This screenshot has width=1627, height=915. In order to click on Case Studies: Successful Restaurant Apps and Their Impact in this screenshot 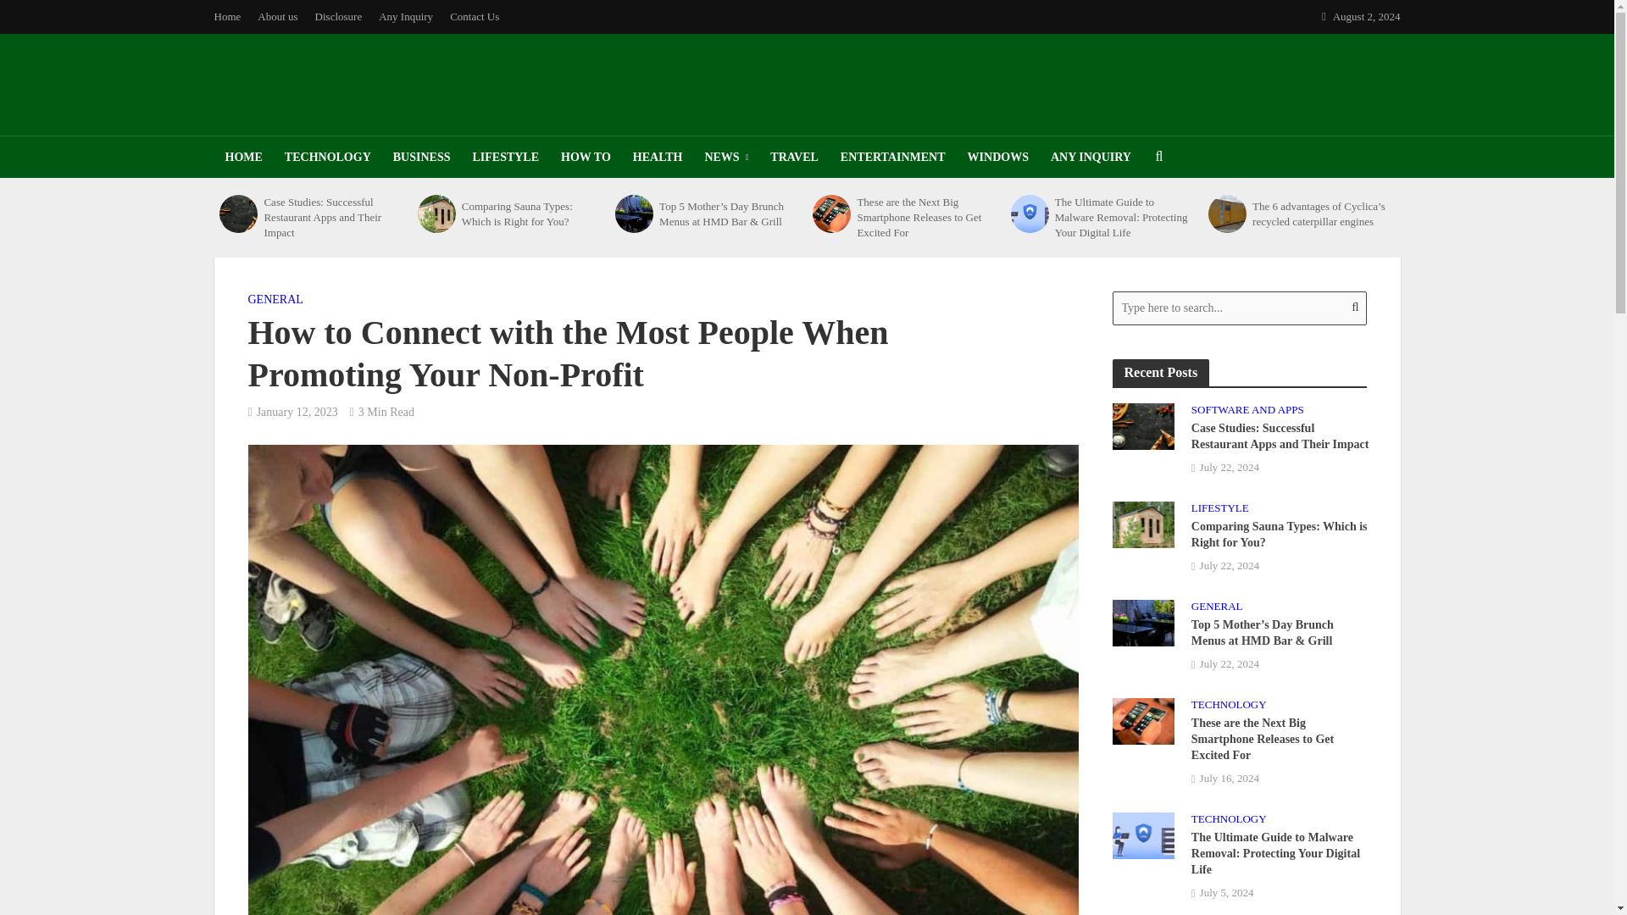, I will do `click(1142, 424)`.